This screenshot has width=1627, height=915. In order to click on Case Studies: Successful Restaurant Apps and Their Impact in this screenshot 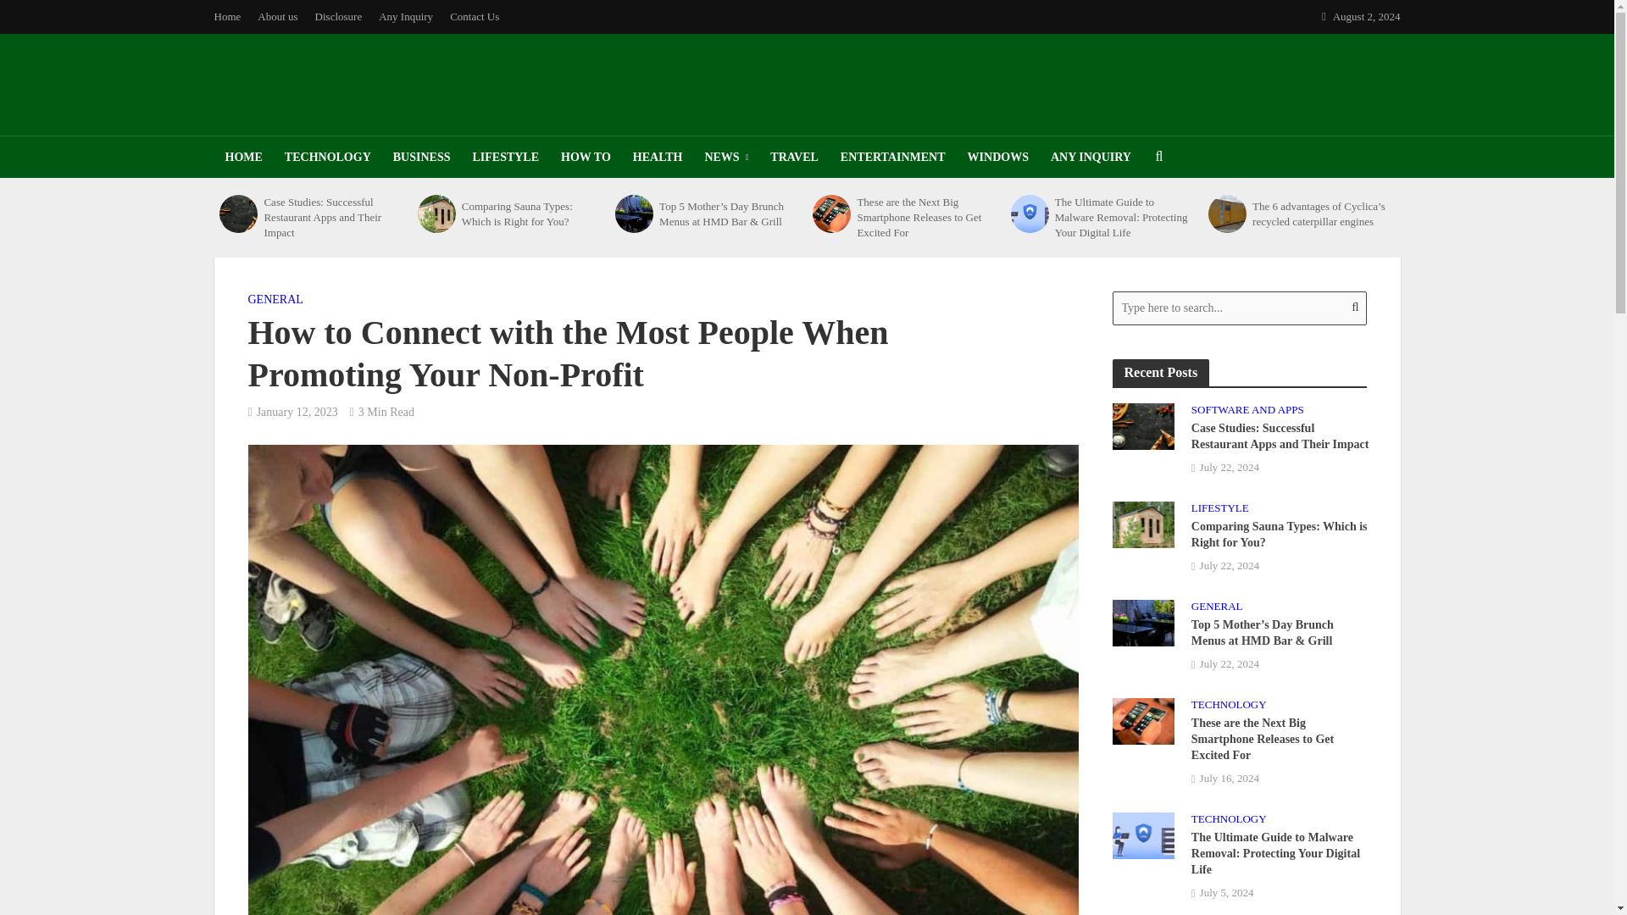, I will do `click(1142, 424)`.